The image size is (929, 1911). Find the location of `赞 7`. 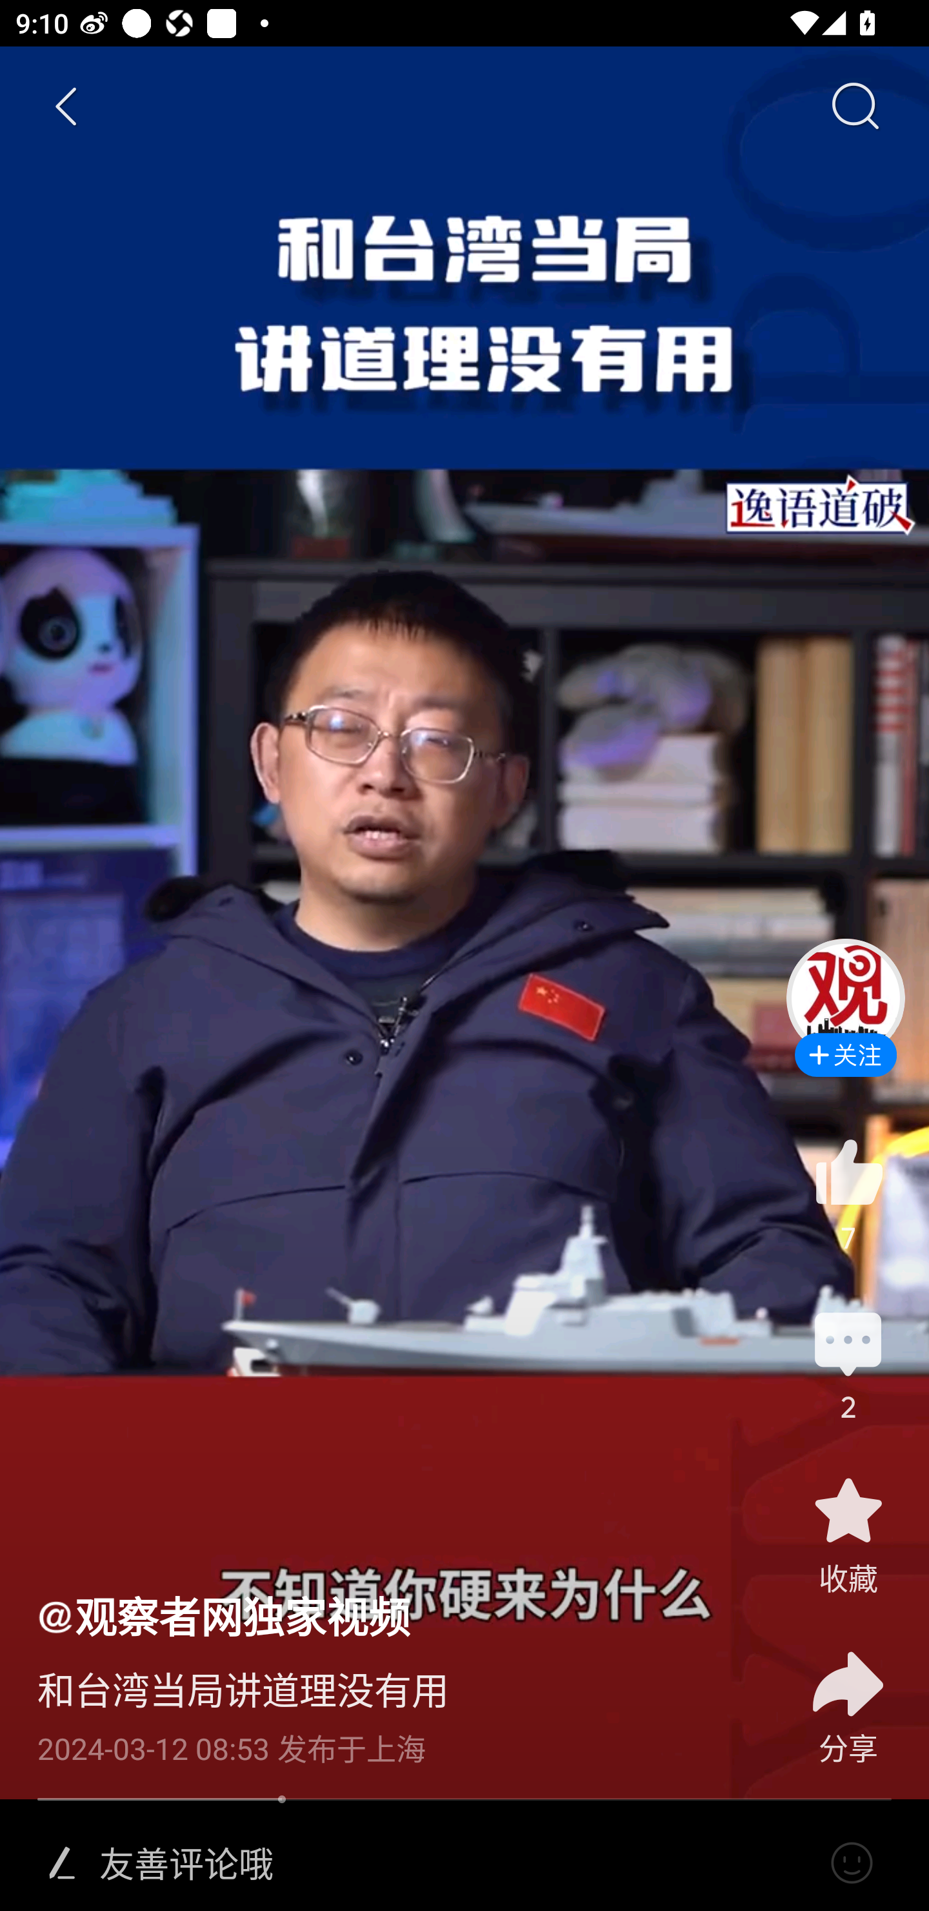

赞 7 is located at coordinates (848, 1194).